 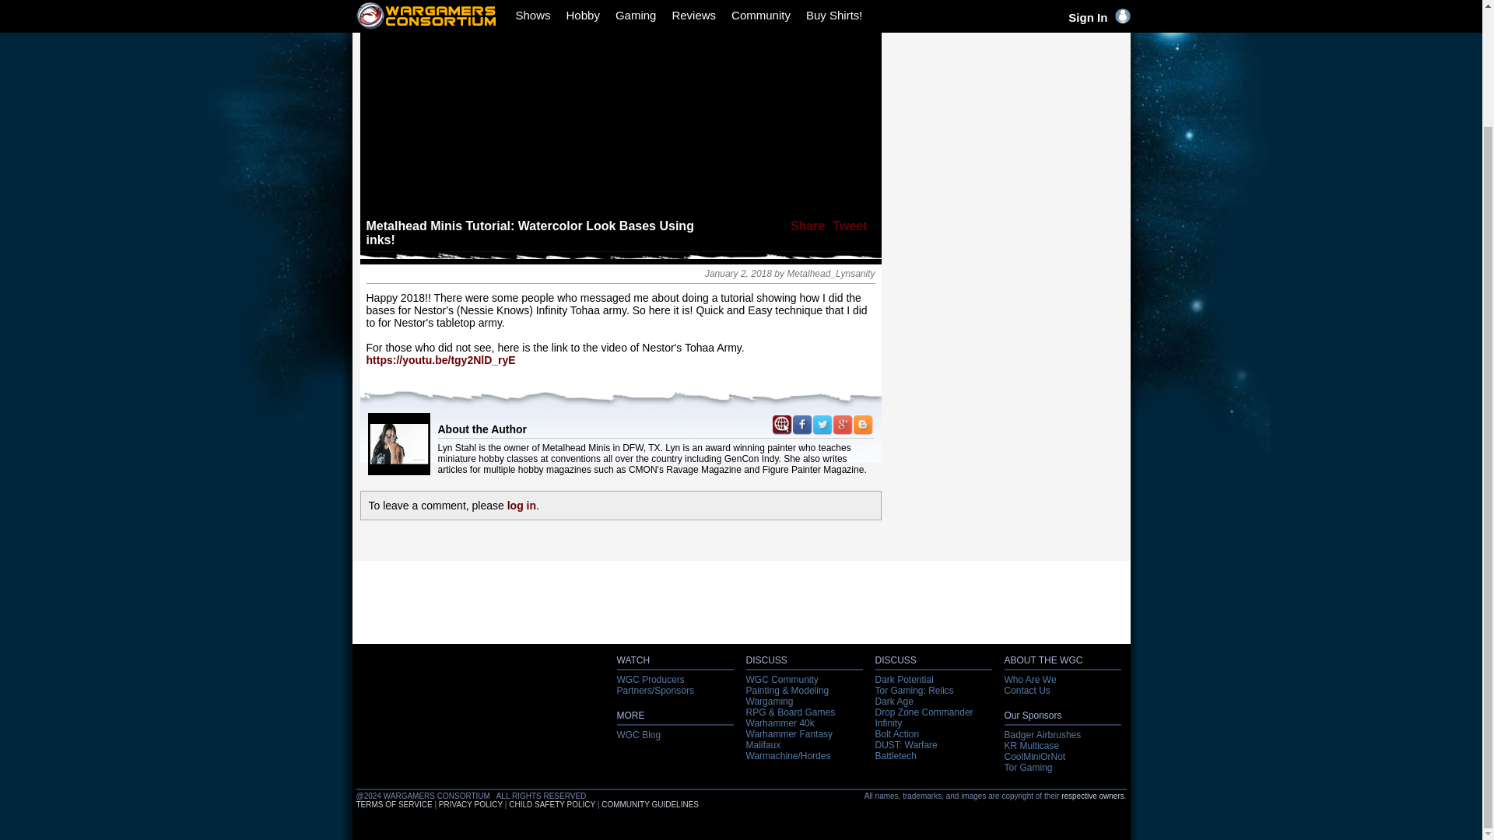 I want to click on Tweet, so click(x=849, y=226).